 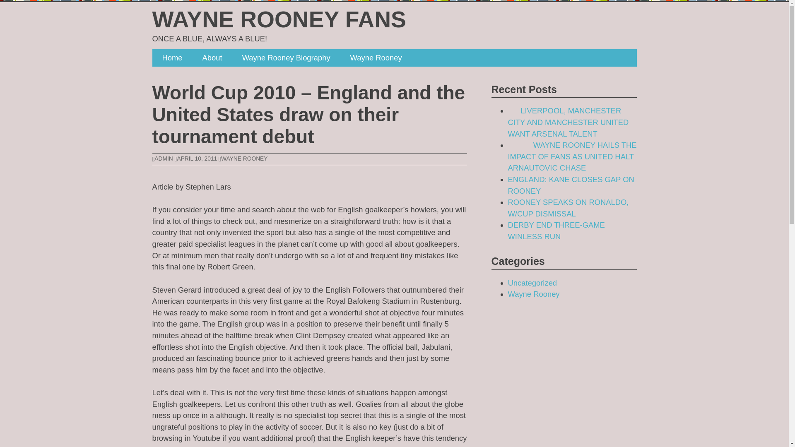 I want to click on APRIL 10, 2011, so click(x=196, y=158).